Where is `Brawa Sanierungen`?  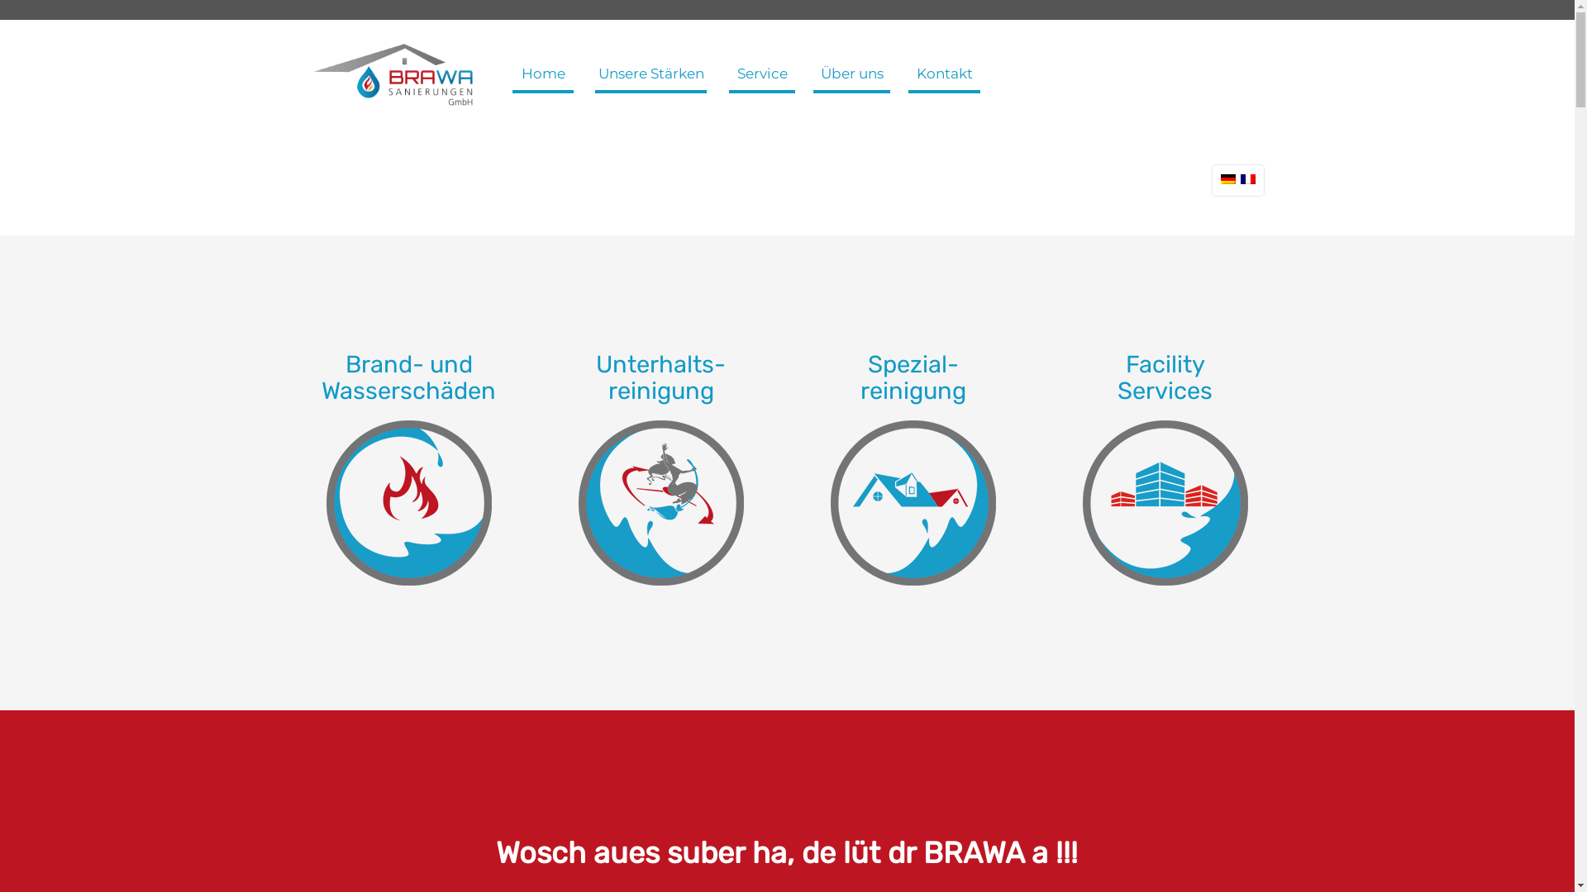 Brawa Sanierungen is located at coordinates (395, 74).